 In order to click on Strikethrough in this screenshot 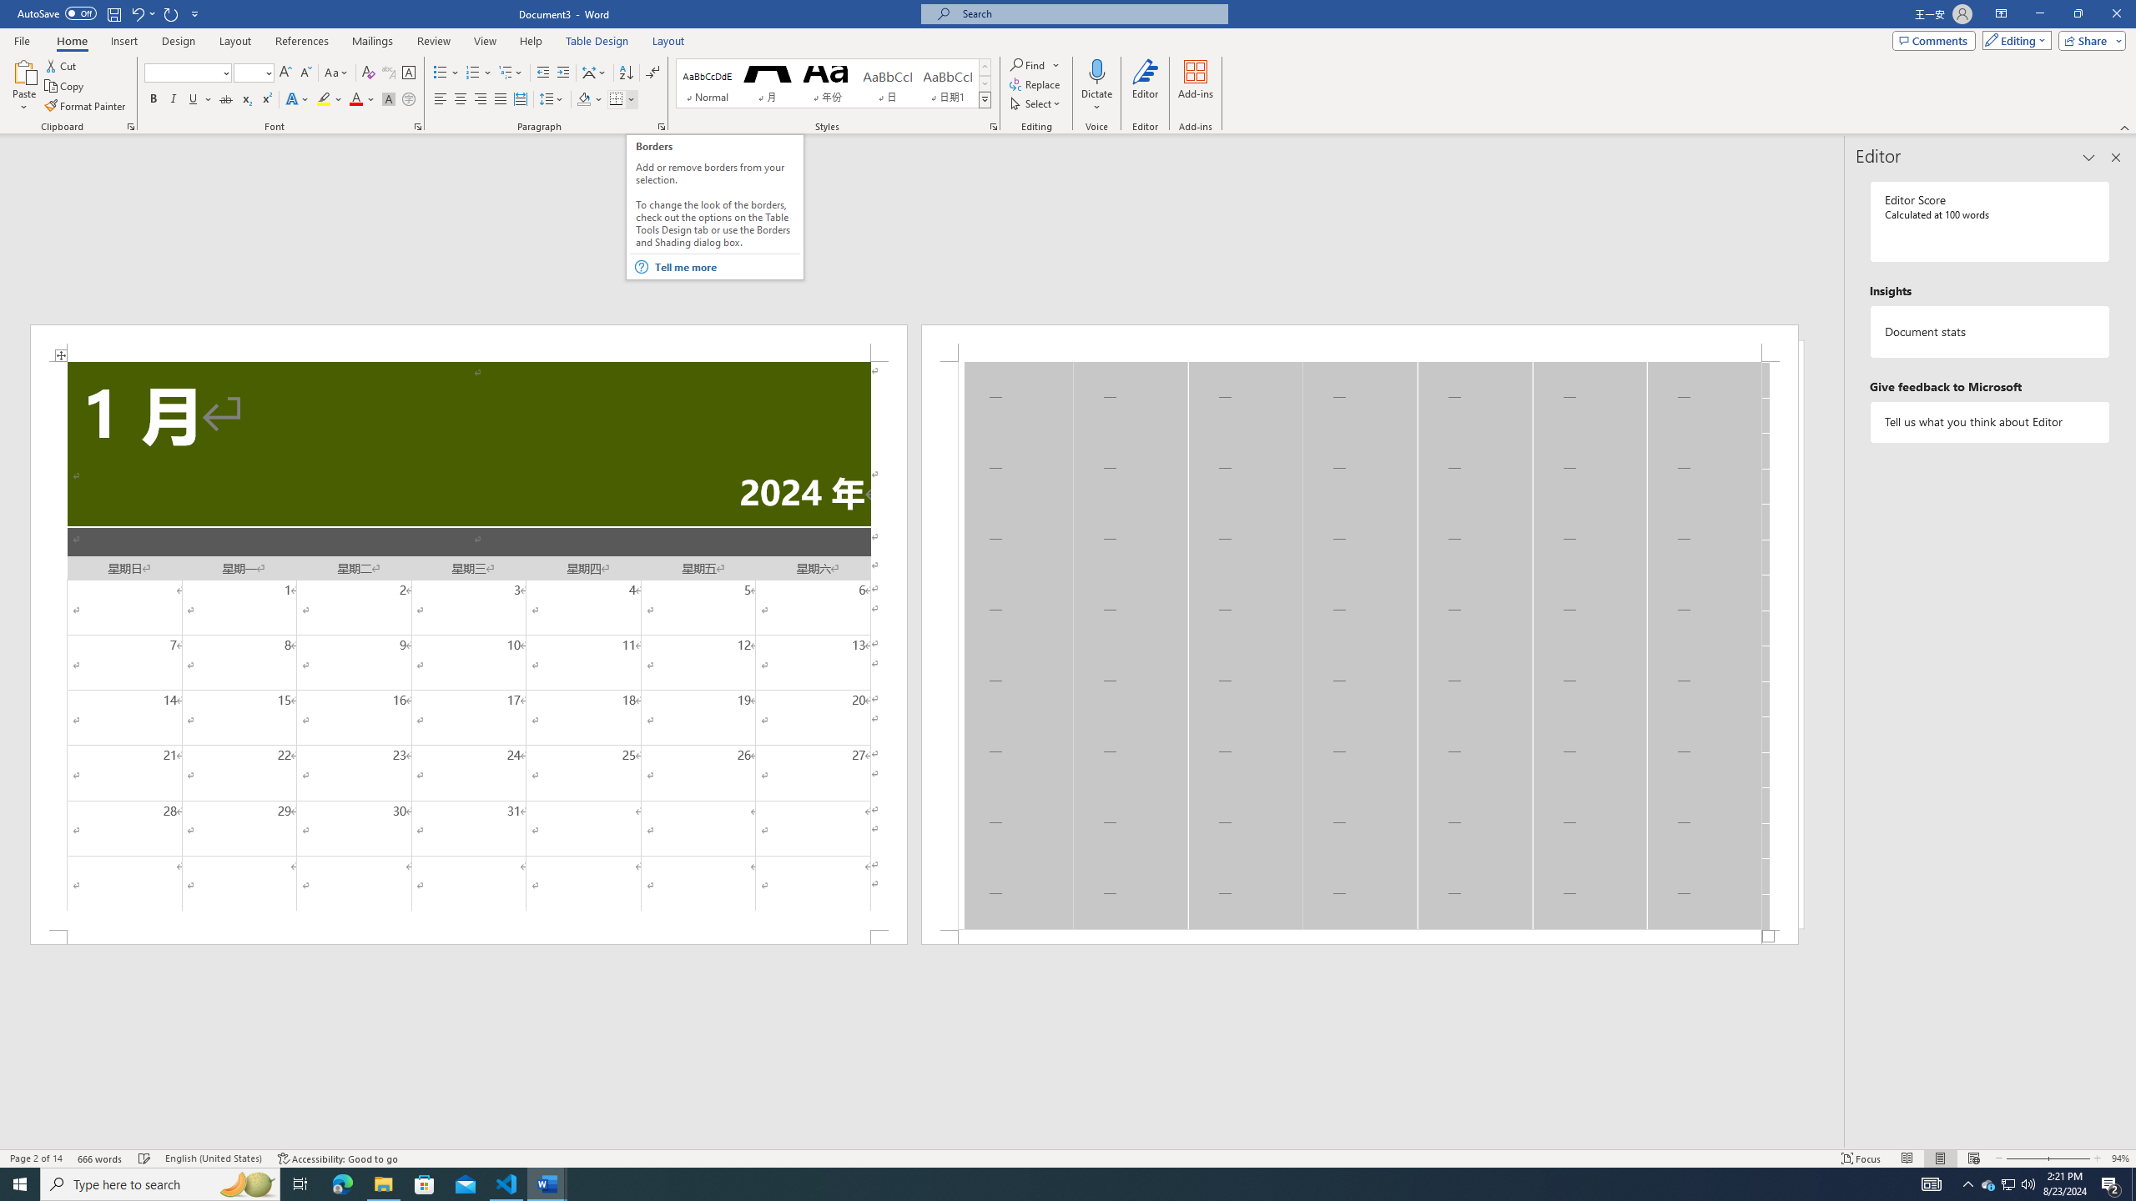, I will do `click(226, 100)`.